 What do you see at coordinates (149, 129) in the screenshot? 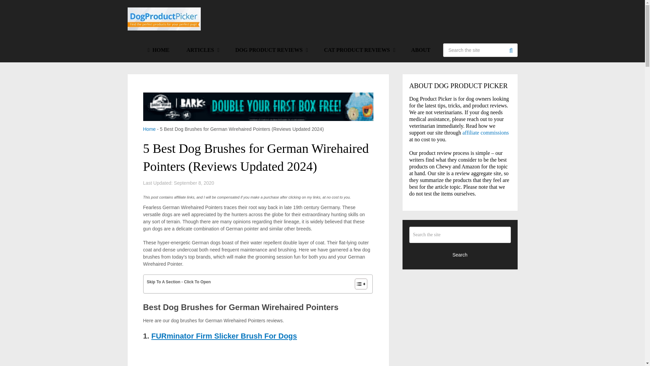
I see `Home` at bounding box center [149, 129].